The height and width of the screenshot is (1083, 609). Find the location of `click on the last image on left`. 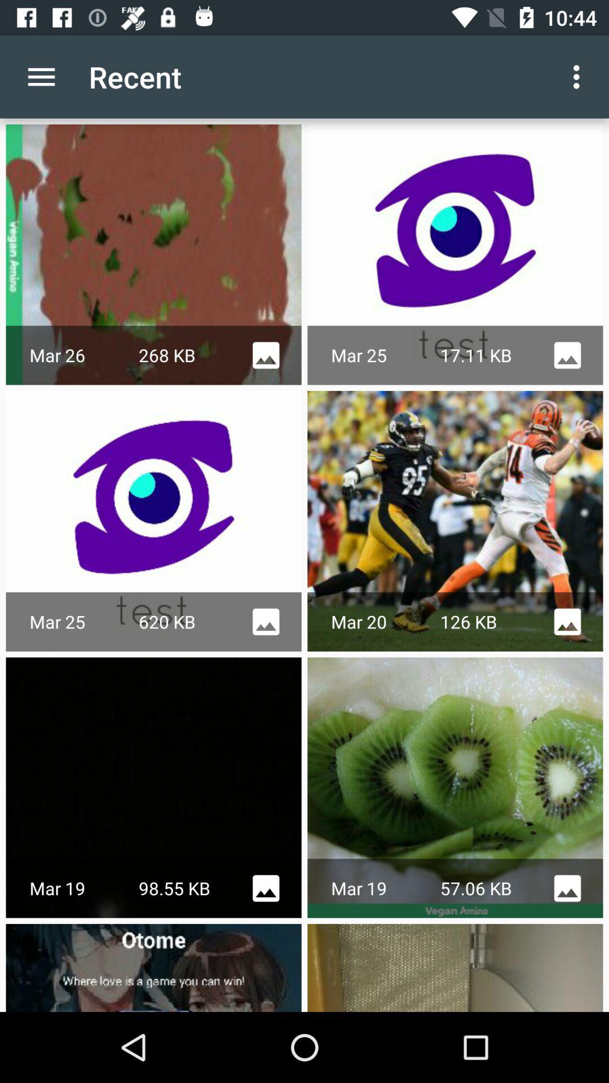

click on the last image on left is located at coordinates (153, 967).